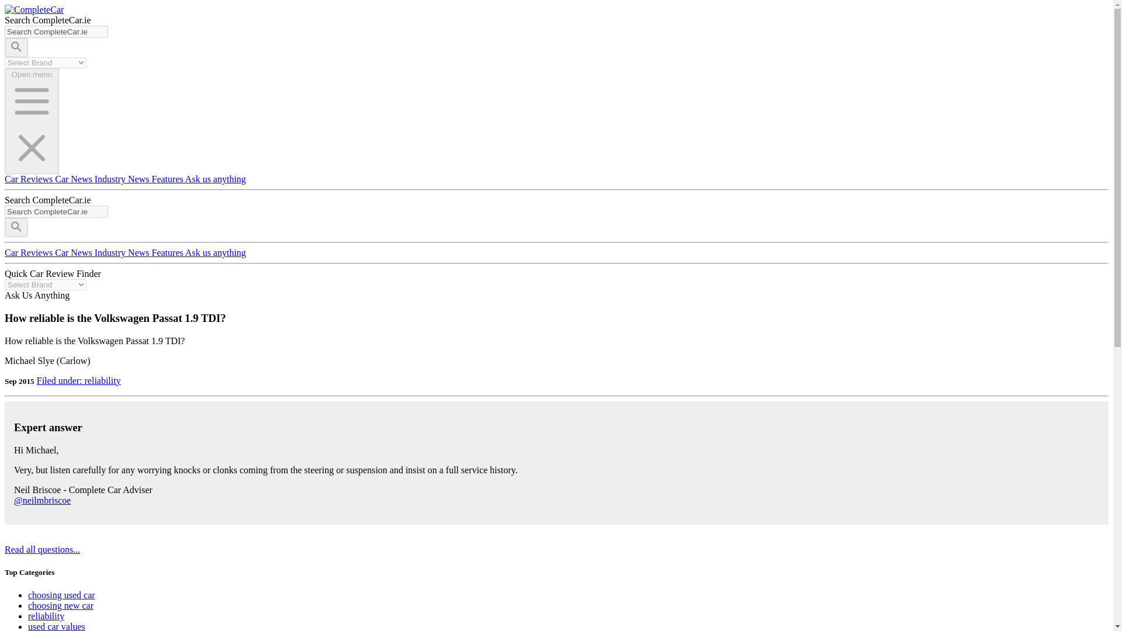 The width and height of the screenshot is (1122, 631). Describe the element at coordinates (56, 32) in the screenshot. I see `Search CompleteCar.ie` at that location.